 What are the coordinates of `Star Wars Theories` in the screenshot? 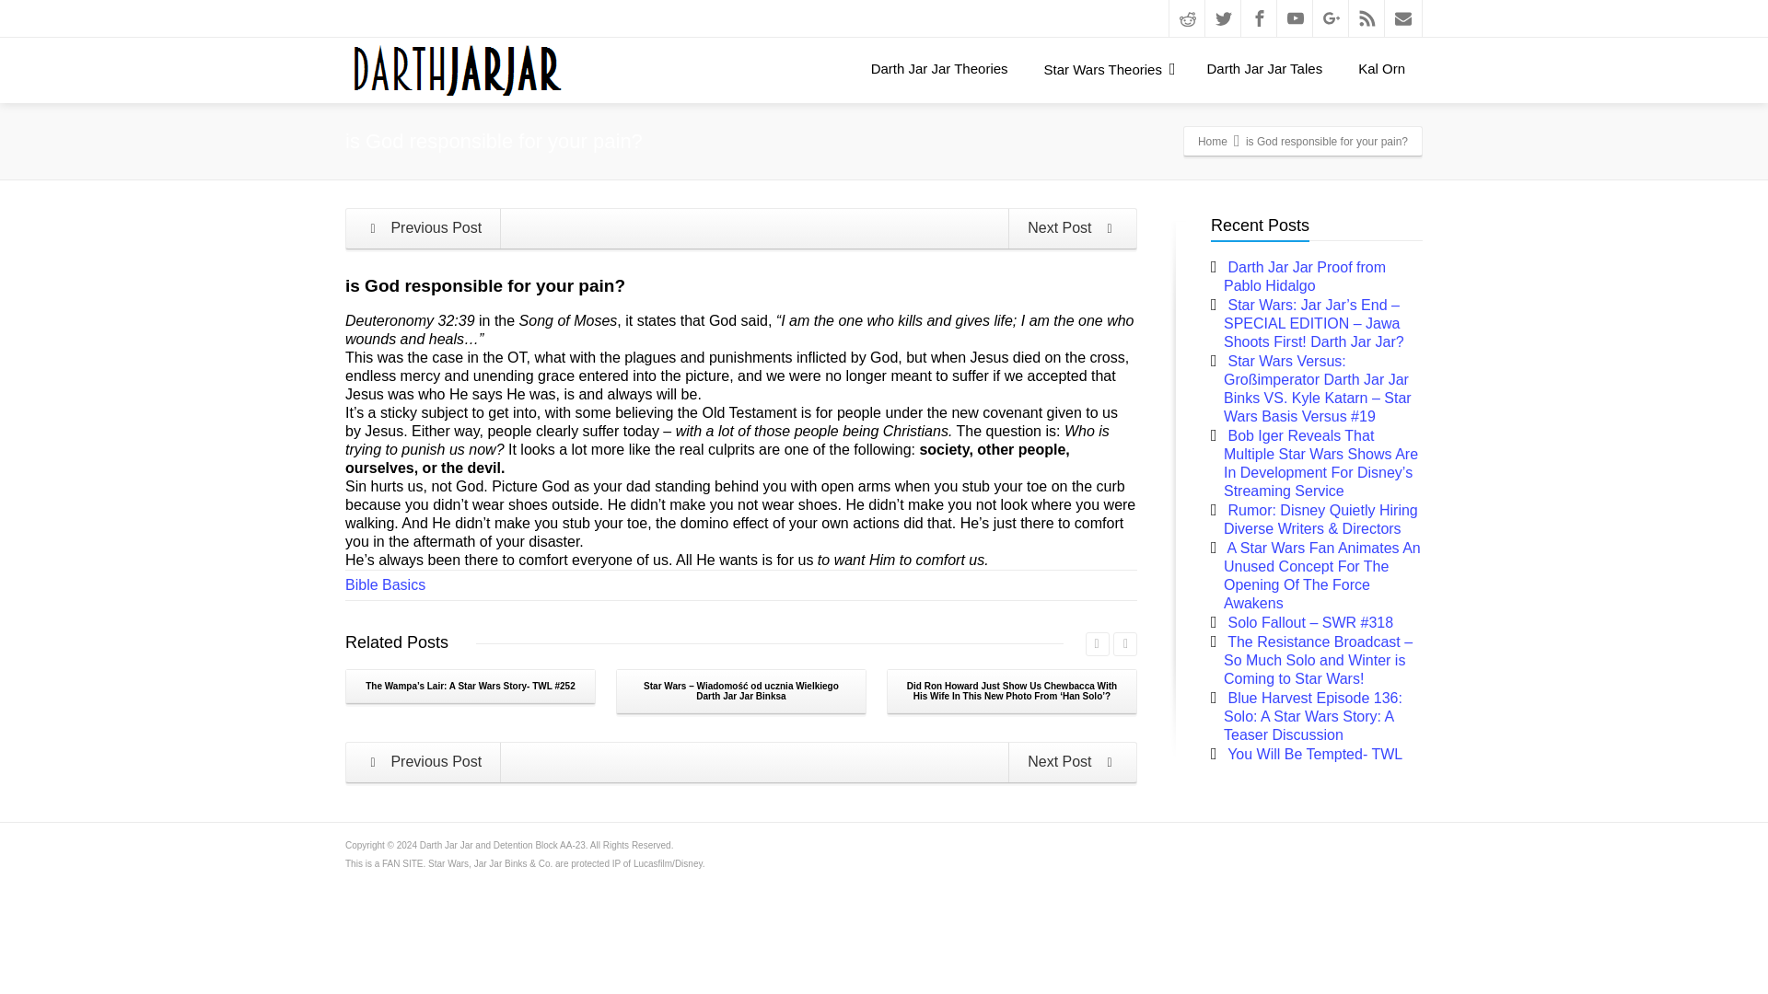 It's located at (1107, 69).